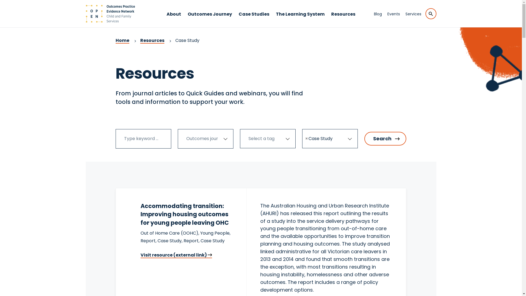 This screenshot has width=526, height=296. Describe the element at coordinates (300, 19) in the screenshot. I see `The Learning System` at that location.